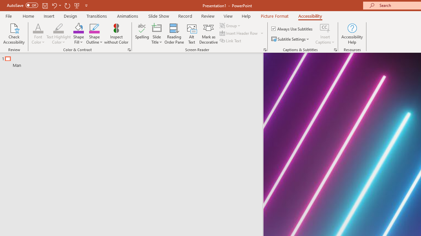 Image resolution: width=421 pixels, height=236 pixels. What do you see at coordinates (325, 33) in the screenshot?
I see `Insert Captions` at bounding box center [325, 33].